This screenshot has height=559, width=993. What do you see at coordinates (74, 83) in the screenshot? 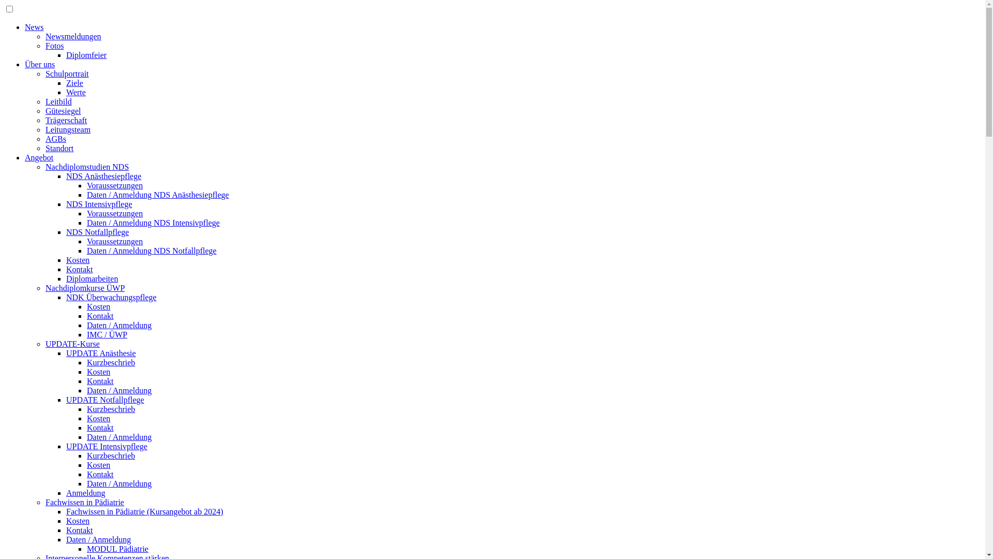
I see `Ziele` at bounding box center [74, 83].